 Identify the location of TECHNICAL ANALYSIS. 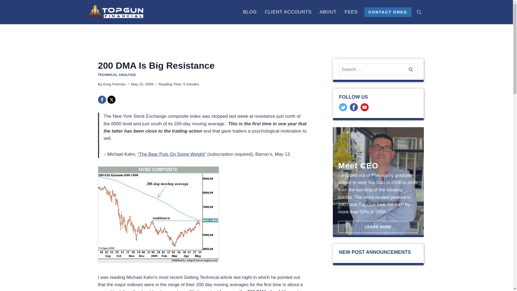
(117, 75).